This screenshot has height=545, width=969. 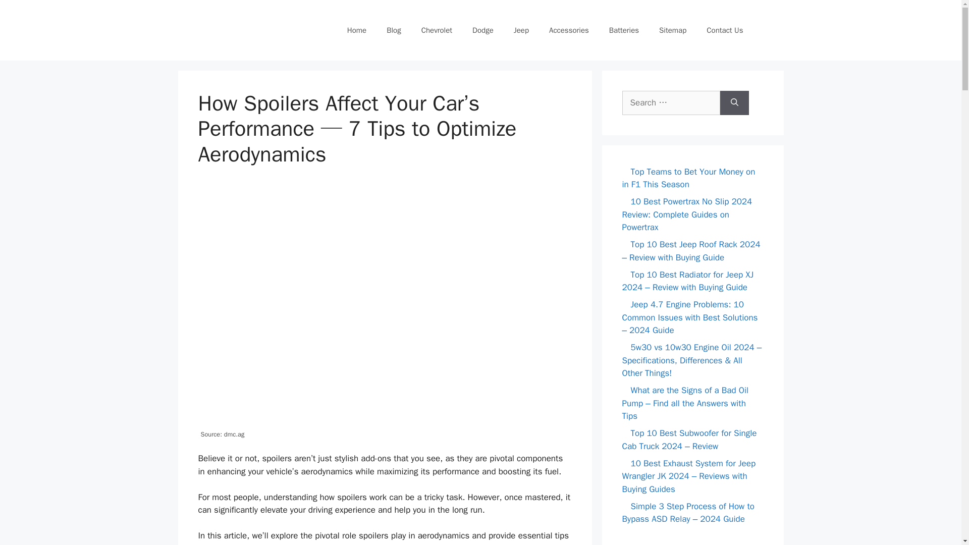 What do you see at coordinates (568, 30) in the screenshot?
I see `Accessories` at bounding box center [568, 30].